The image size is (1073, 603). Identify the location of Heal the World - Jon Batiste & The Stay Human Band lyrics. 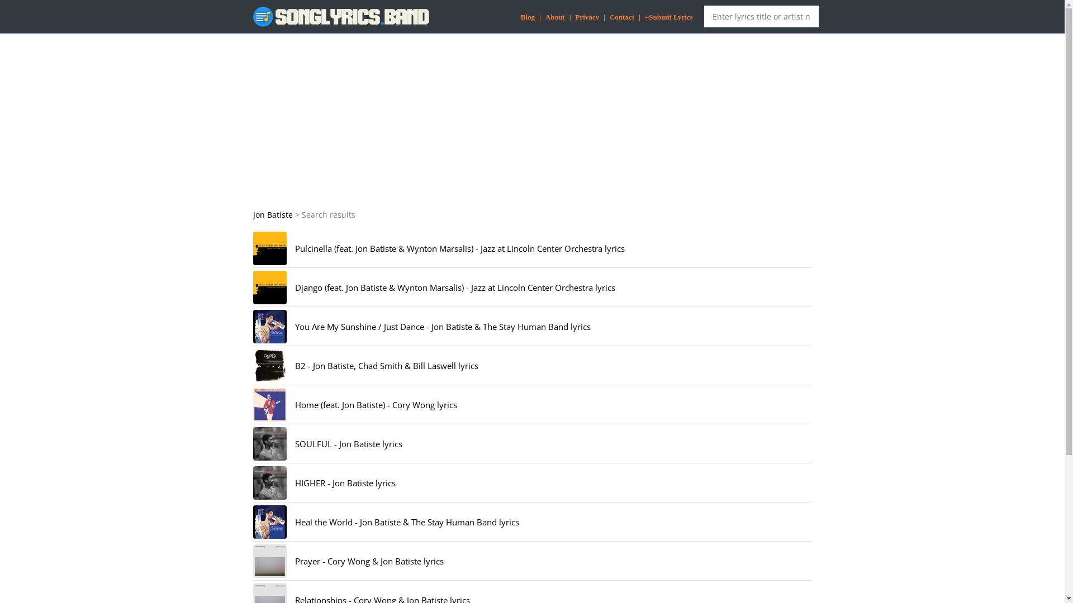
(407, 522).